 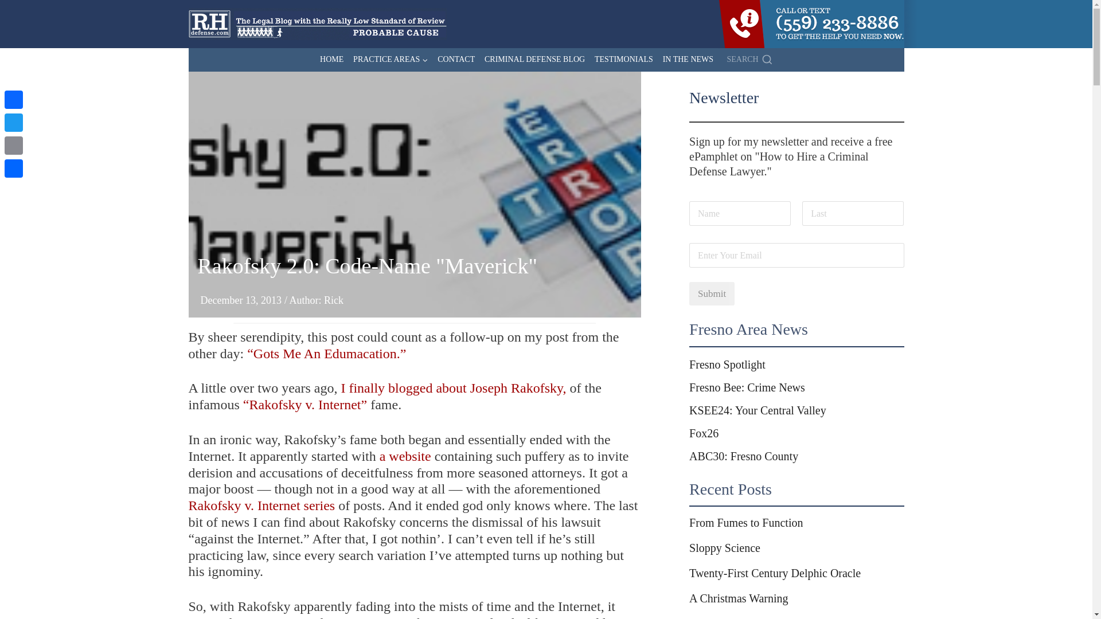 What do you see at coordinates (261, 506) in the screenshot?
I see `Rakofsky v. Internet series` at bounding box center [261, 506].